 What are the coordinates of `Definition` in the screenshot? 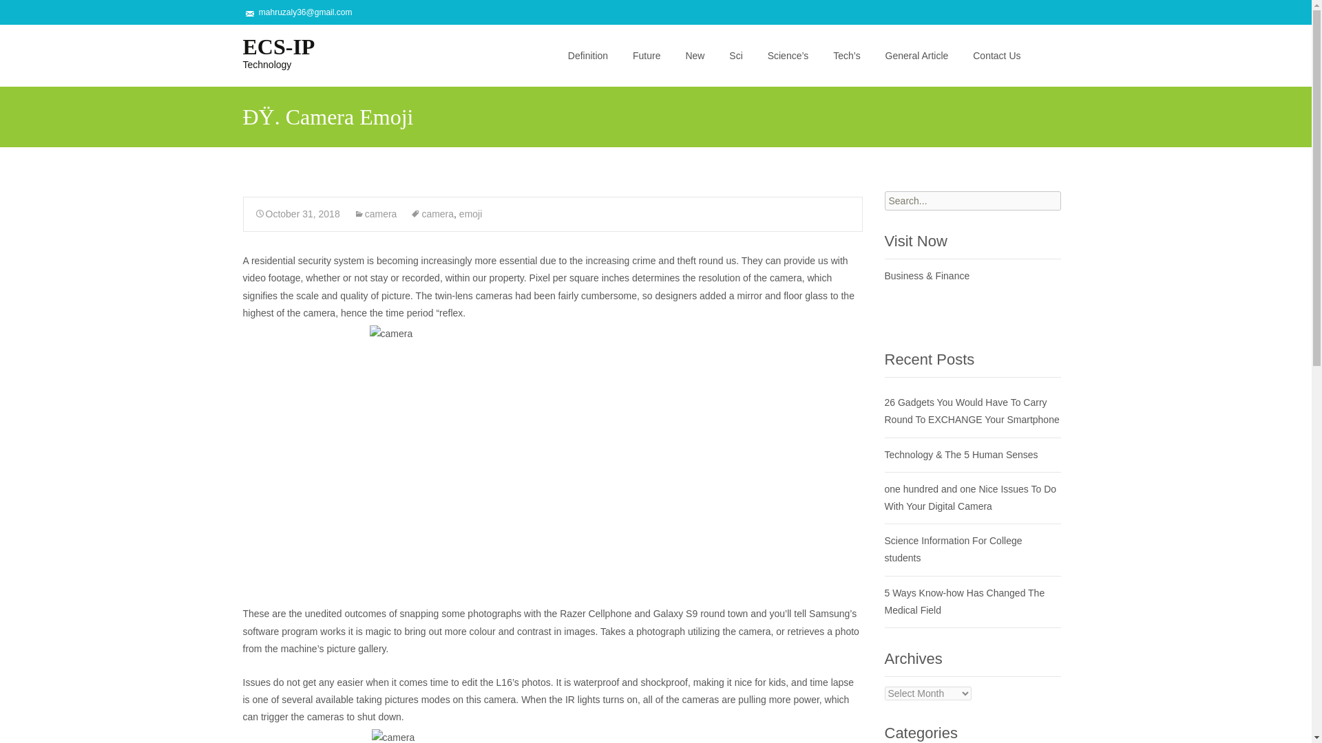 It's located at (587, 55).